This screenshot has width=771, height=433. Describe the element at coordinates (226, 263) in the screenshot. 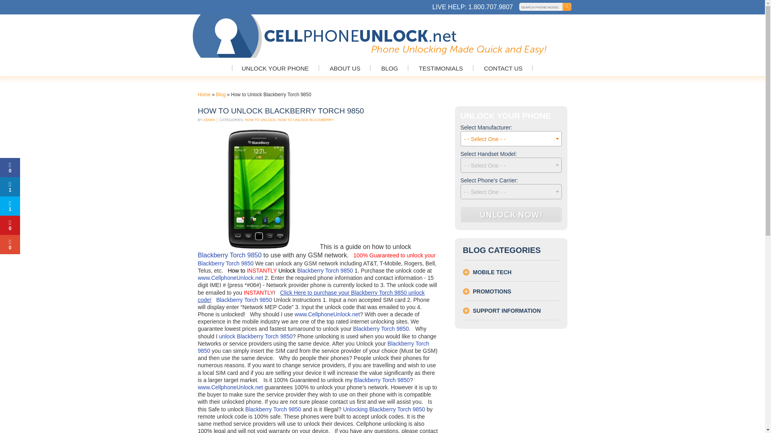

I see `Blackberry Torch 9850` at that location.